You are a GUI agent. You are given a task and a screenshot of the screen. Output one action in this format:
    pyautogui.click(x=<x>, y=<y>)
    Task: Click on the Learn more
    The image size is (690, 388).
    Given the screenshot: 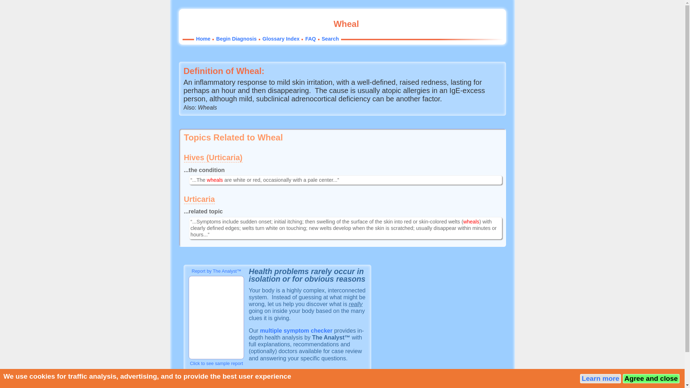 What is the action you would take?
    pyautogui.click(x=601, y=378)
    